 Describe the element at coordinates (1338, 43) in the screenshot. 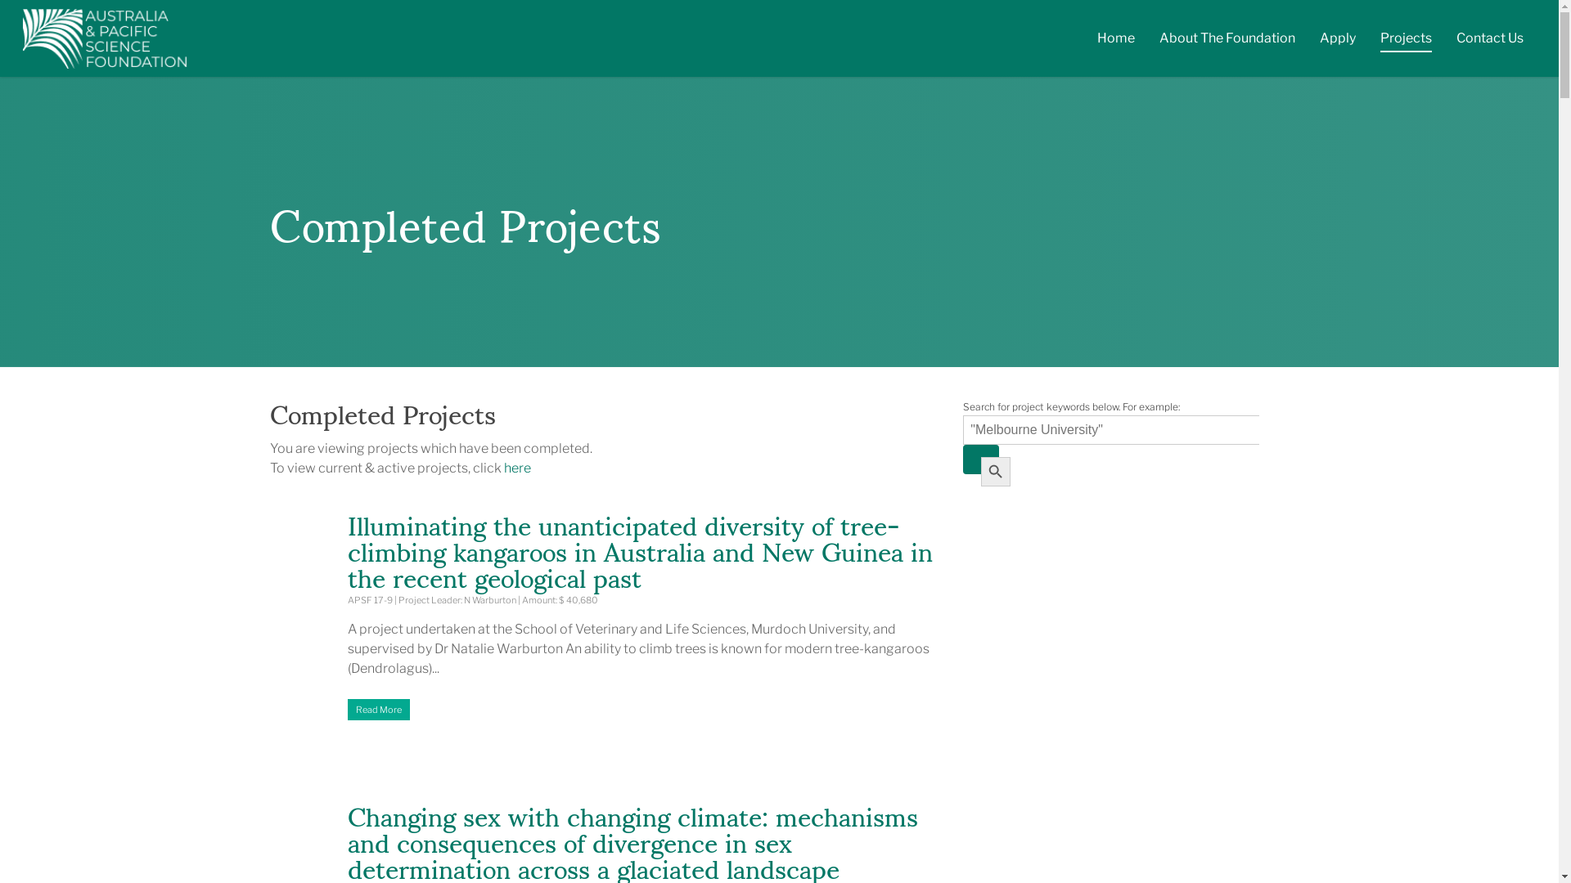

I see `Apply` at that location.